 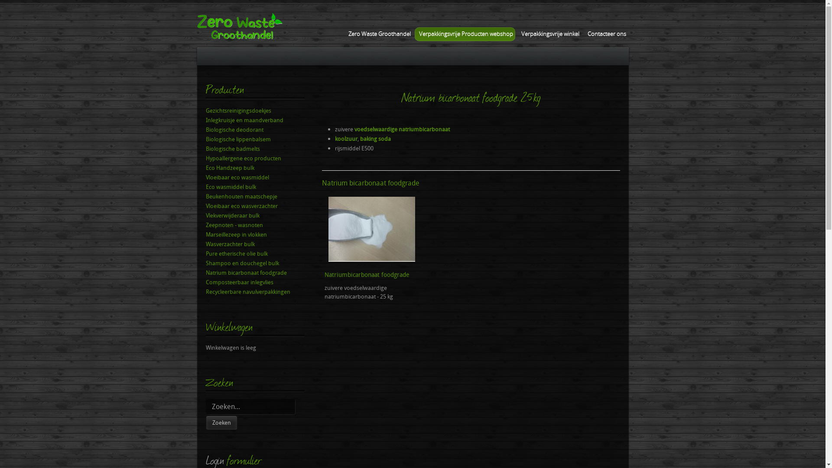 What do you see at coordinates (255, 196) in the screenshot?
I see `Beukenhouten maatschepje` at bounding box center [255, 196].